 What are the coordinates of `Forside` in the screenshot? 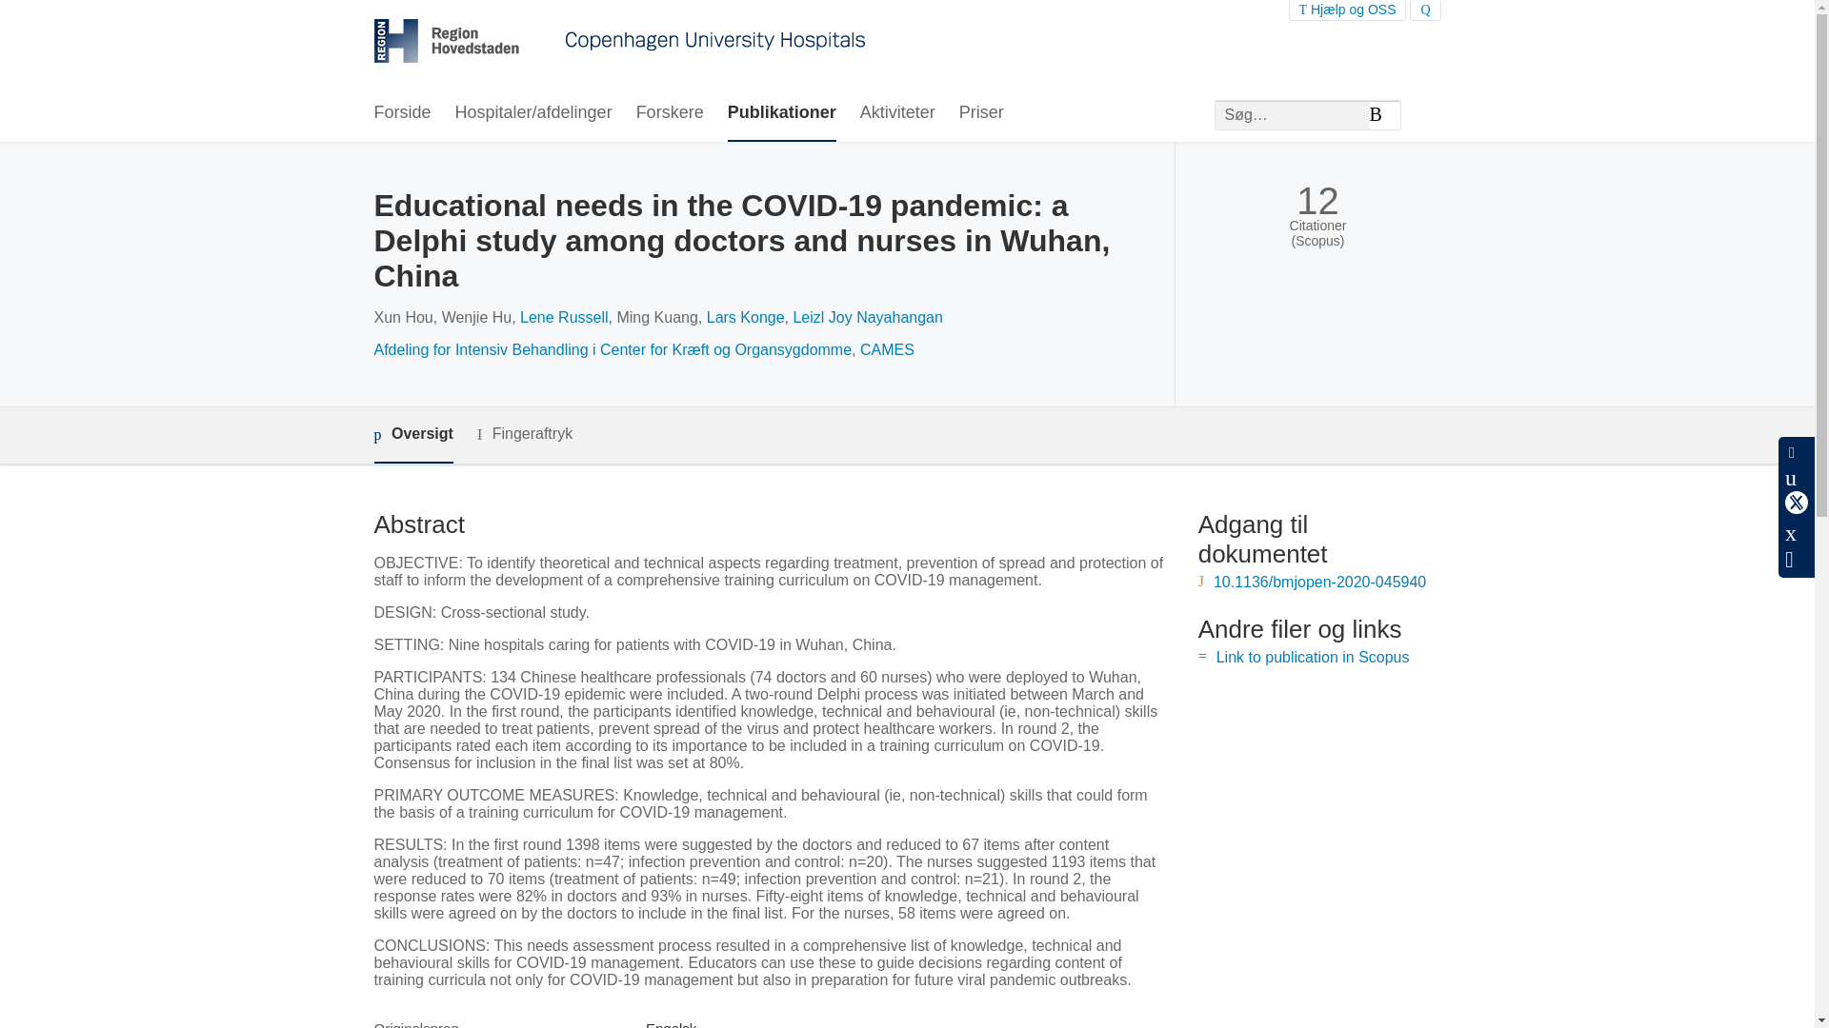 It's located at (401, 113).